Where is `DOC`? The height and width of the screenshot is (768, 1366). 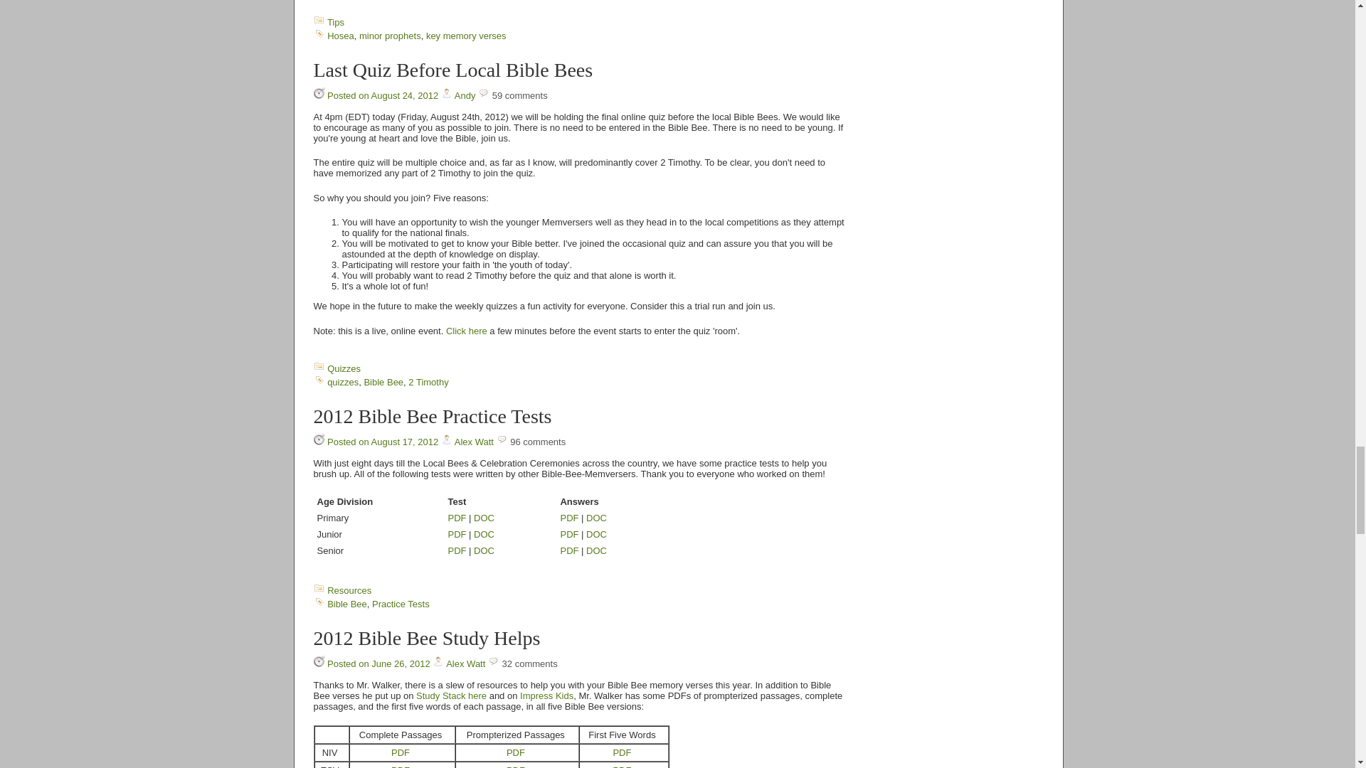
DOC is located at coordinates (484, 535).